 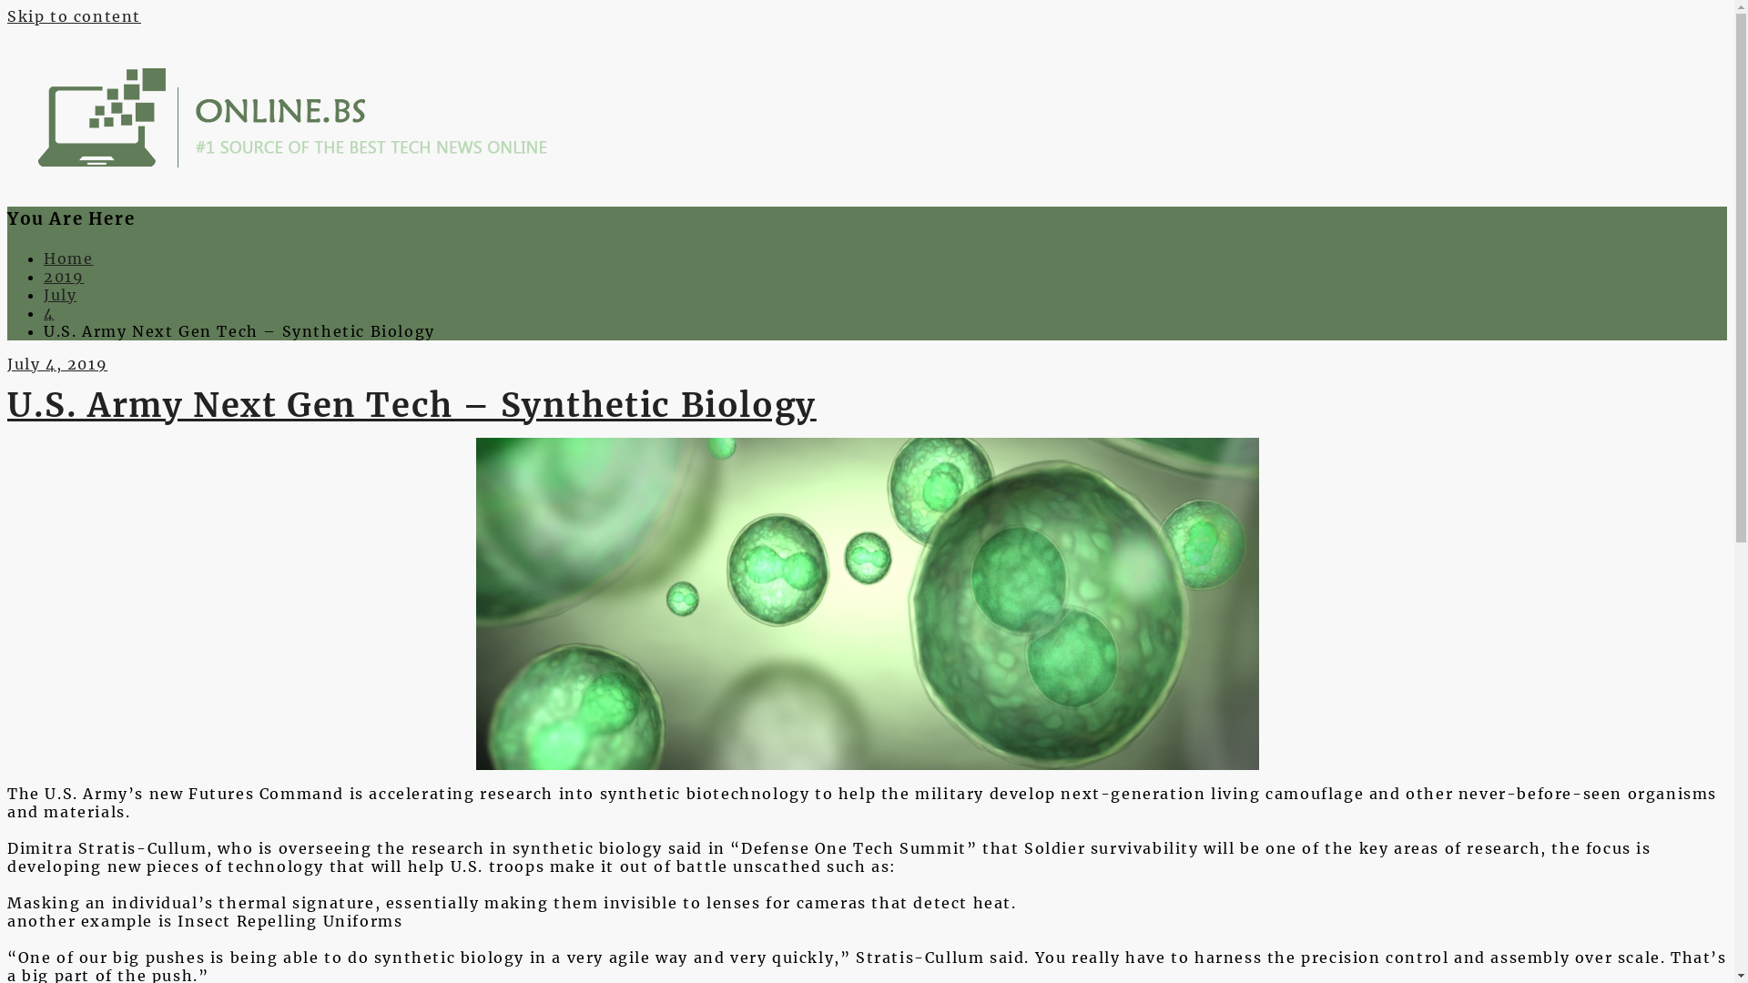 What do you see at coordinates (57, 364) in the screenshot?
I see `July 4, 2019` at bounding box center [57, 364].